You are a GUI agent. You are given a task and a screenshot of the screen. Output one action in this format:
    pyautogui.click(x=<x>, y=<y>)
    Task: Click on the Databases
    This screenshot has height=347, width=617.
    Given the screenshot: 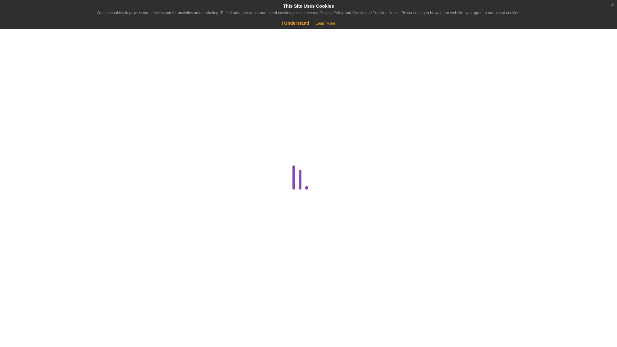 What is the action you would take?
    pyautogui.click(x=119, y=194)
    